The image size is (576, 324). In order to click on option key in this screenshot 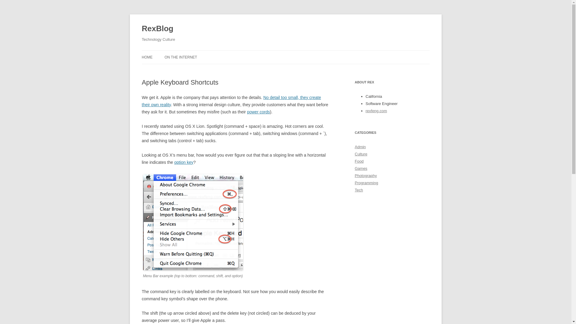, I will do `click(184, 162)`.